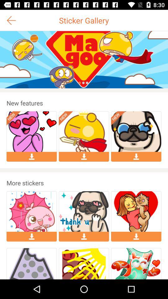 The image size is (168, 299). What do you see at coordinates (136, 211) in the screenshot?
I see `select the first row third image in the more stickers category` at bounding box center [136, 211].